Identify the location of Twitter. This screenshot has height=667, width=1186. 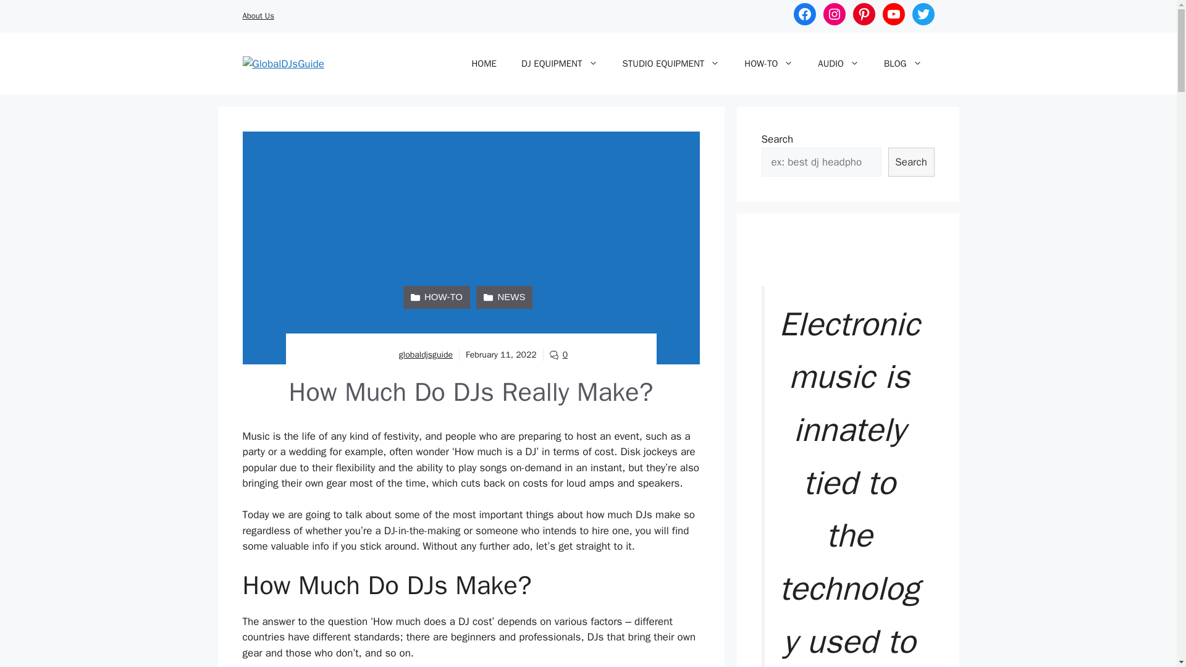
(923, 14).